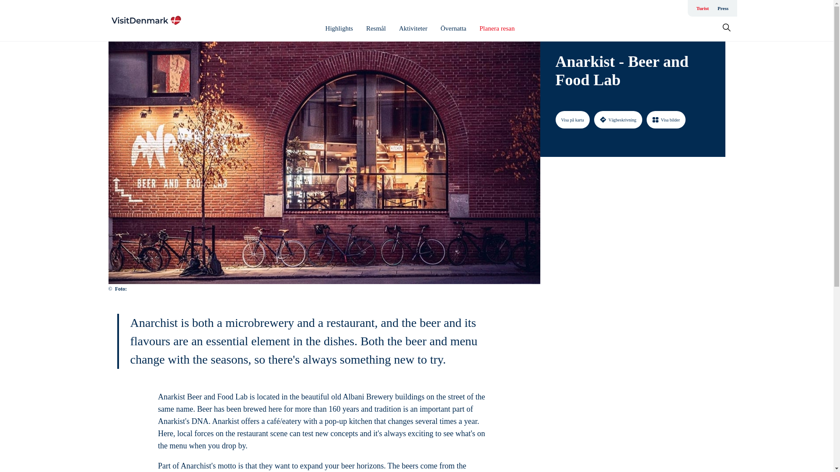 Image resolution: width=840 pixels, height=472 pixels. Describe the element at coordinates (413, 28) in the screenshot. I see `Aktiviteter` at that location.